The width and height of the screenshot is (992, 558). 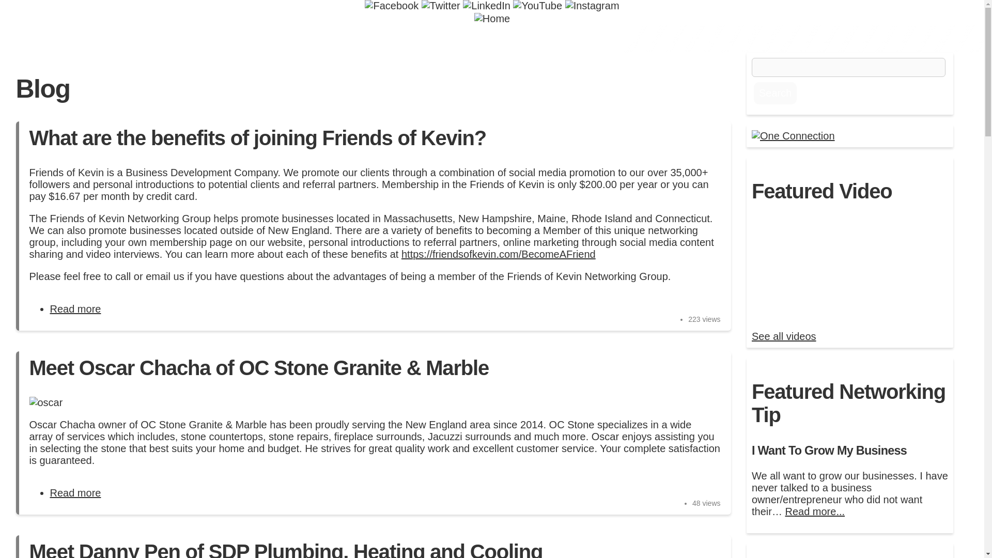 I want to click on KEVIN RADIO, so click(x=502, y=38).